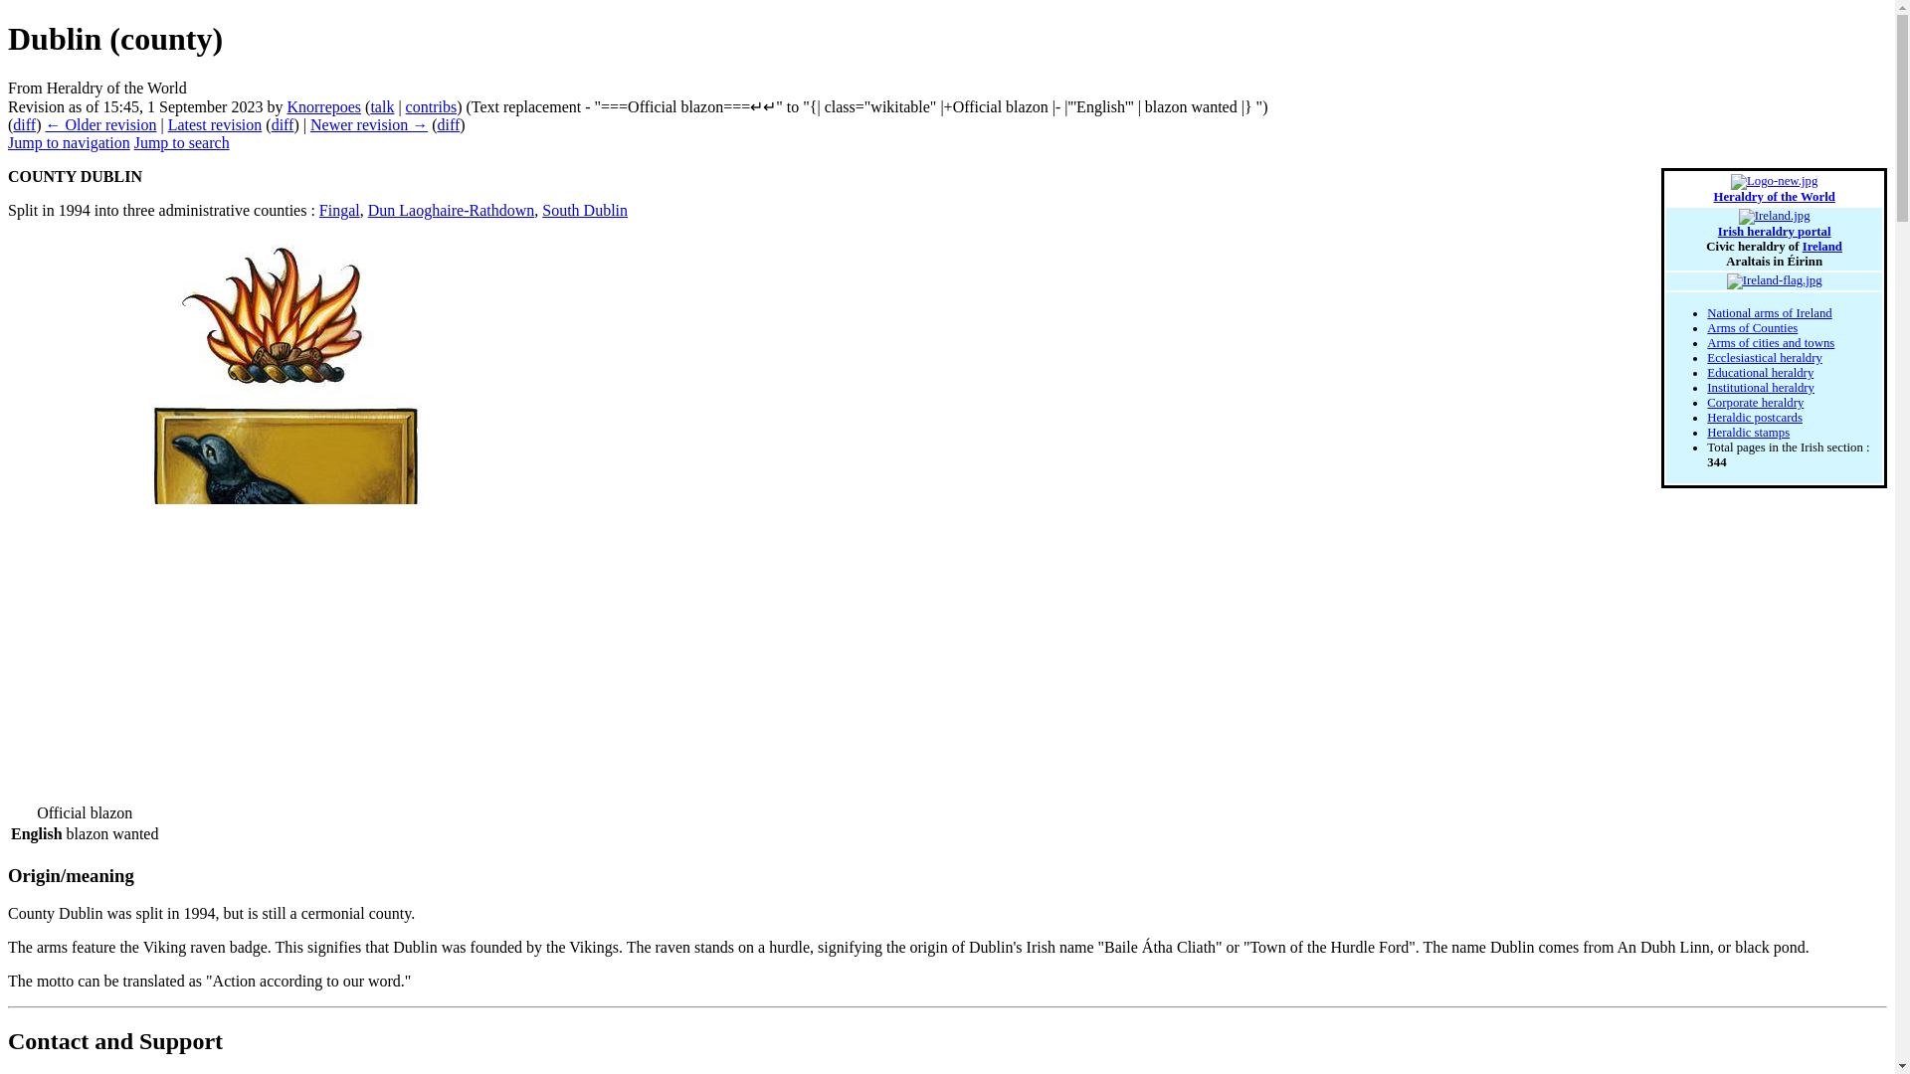 The height and width of the screenshot is (1074, 1910). Describe the element at coordinates (1752, 327) in the screenshot. I see `Arms of Counties` at that location.